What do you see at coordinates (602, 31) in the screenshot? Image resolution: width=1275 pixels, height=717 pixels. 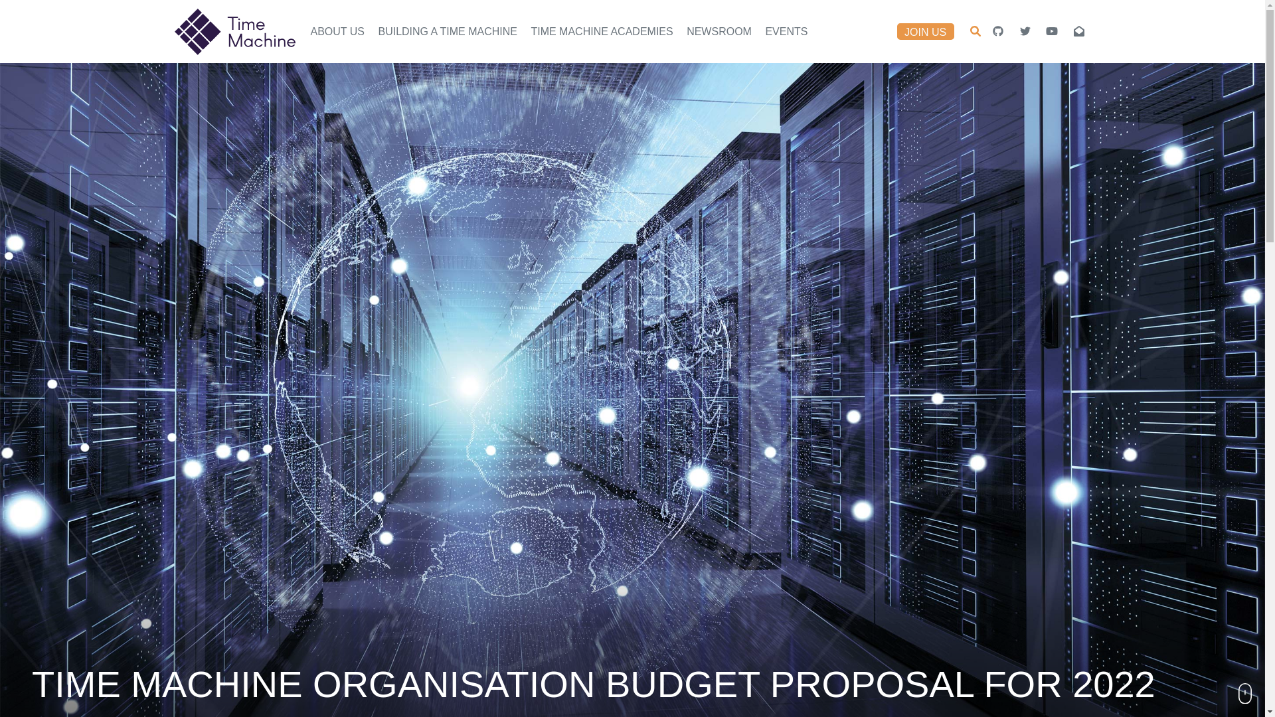 I see `TIME MACHINE ACADEMIES` at bounding box center [602, 31].